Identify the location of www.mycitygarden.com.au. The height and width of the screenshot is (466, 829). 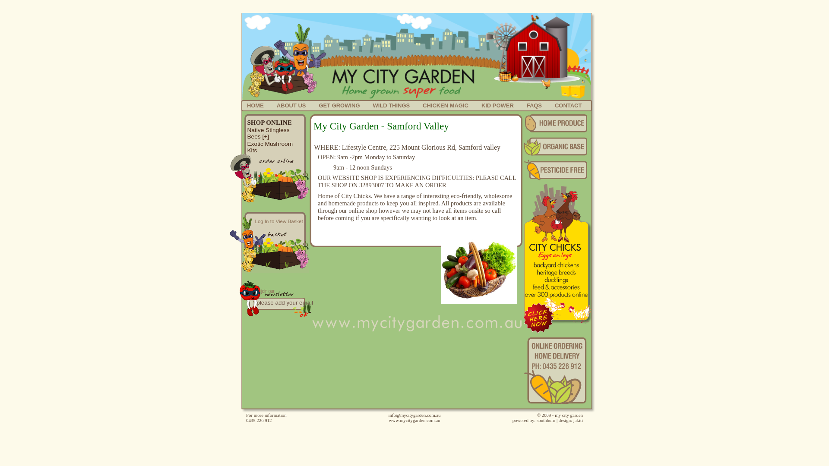
(414, 420).